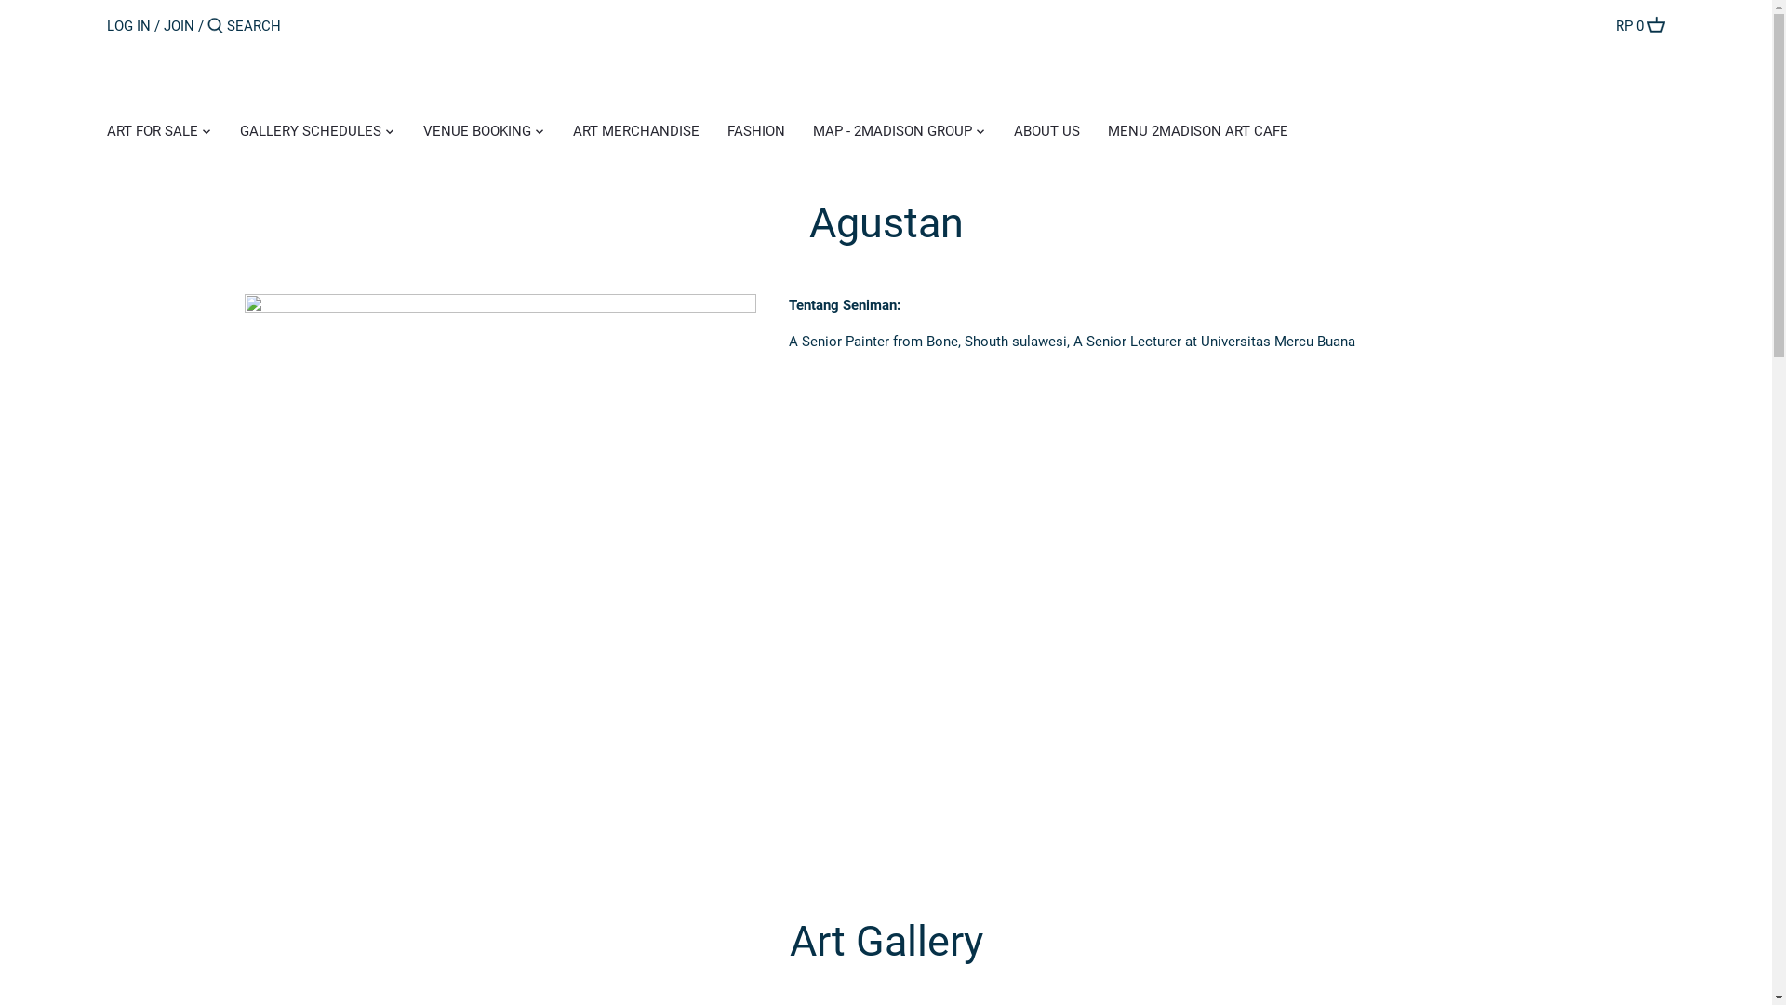  I want to click on ABOUT US, so click(1047, 134).